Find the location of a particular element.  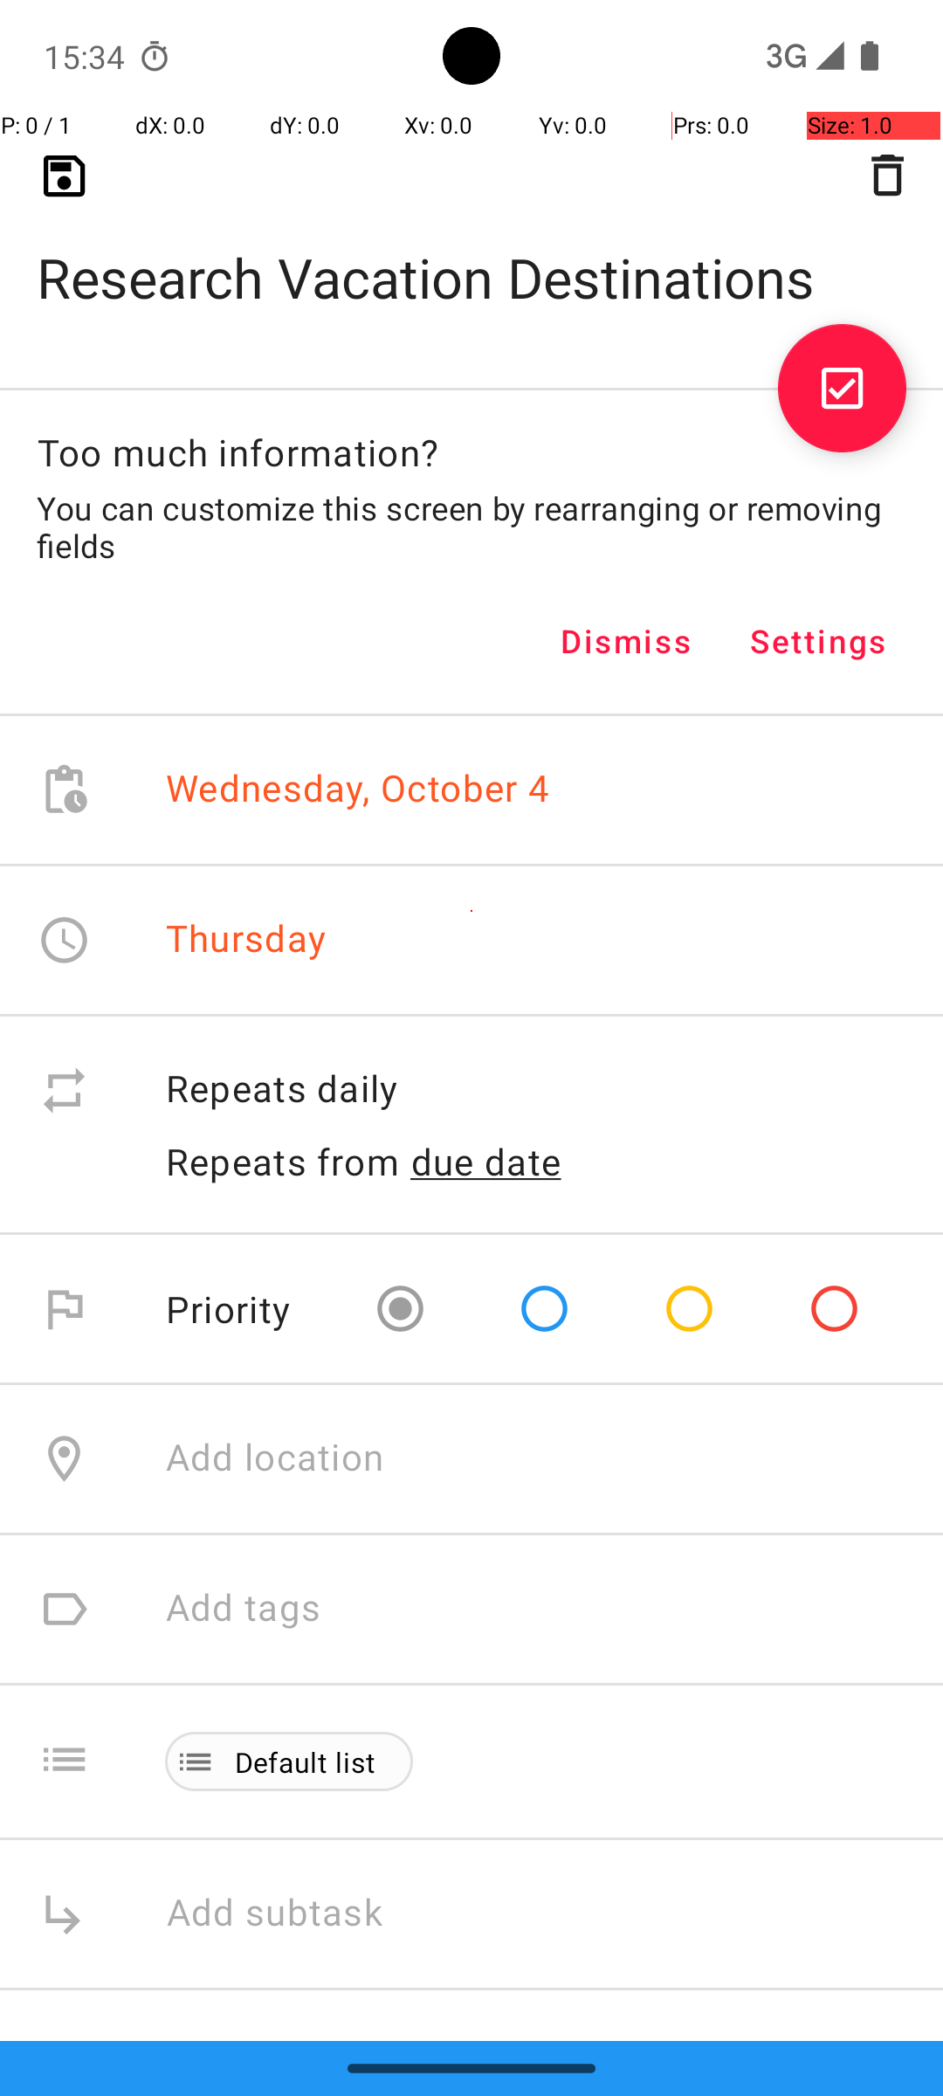

Repeats from is located at coordinates (283, 1162).